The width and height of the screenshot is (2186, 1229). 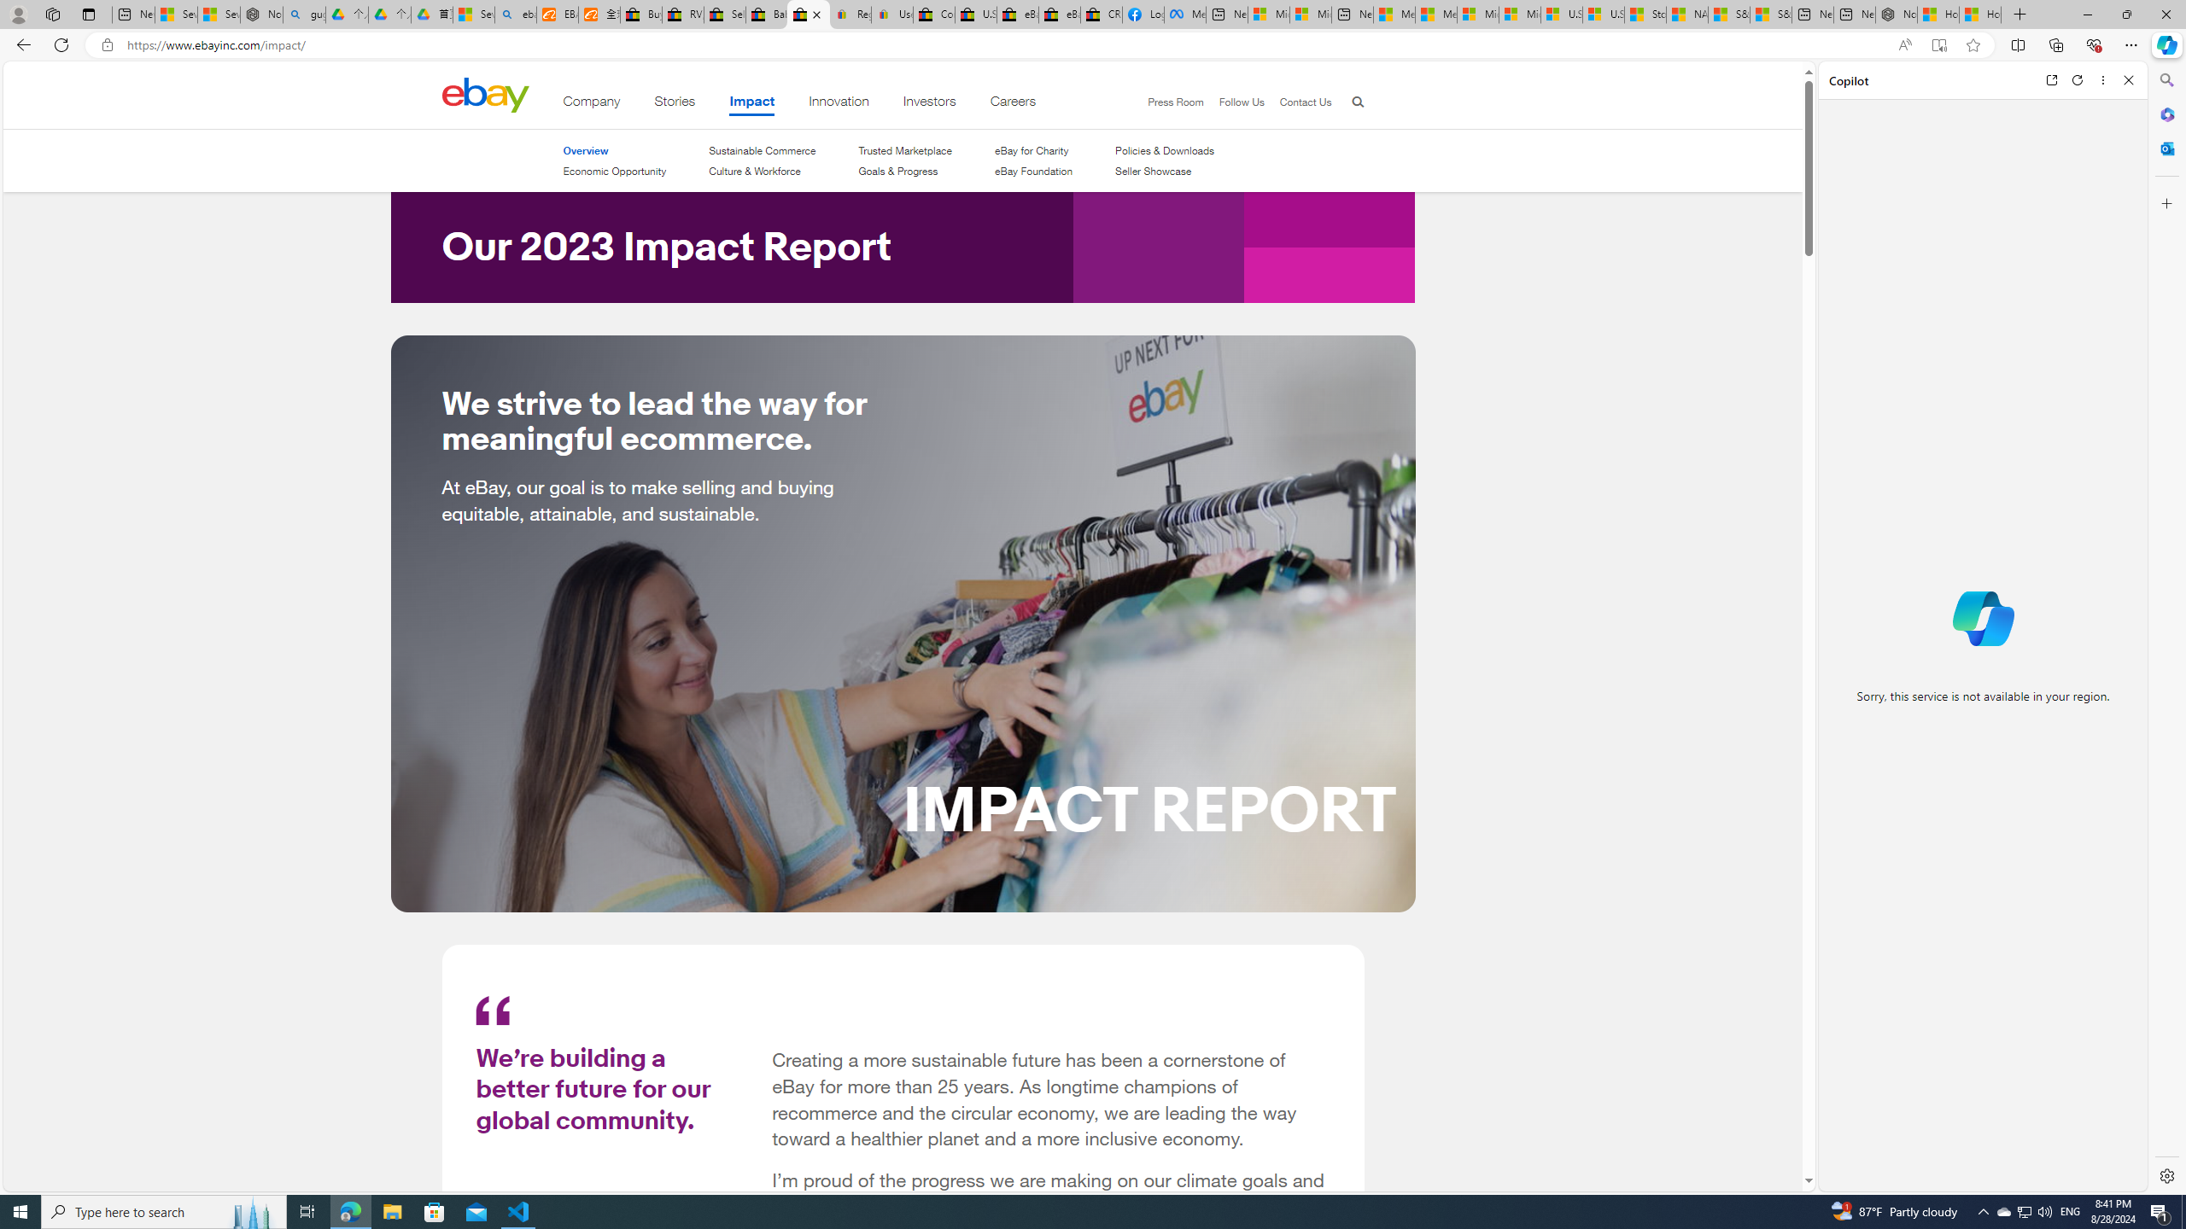 I want to click on Careers, so click(x=1013, y=104).